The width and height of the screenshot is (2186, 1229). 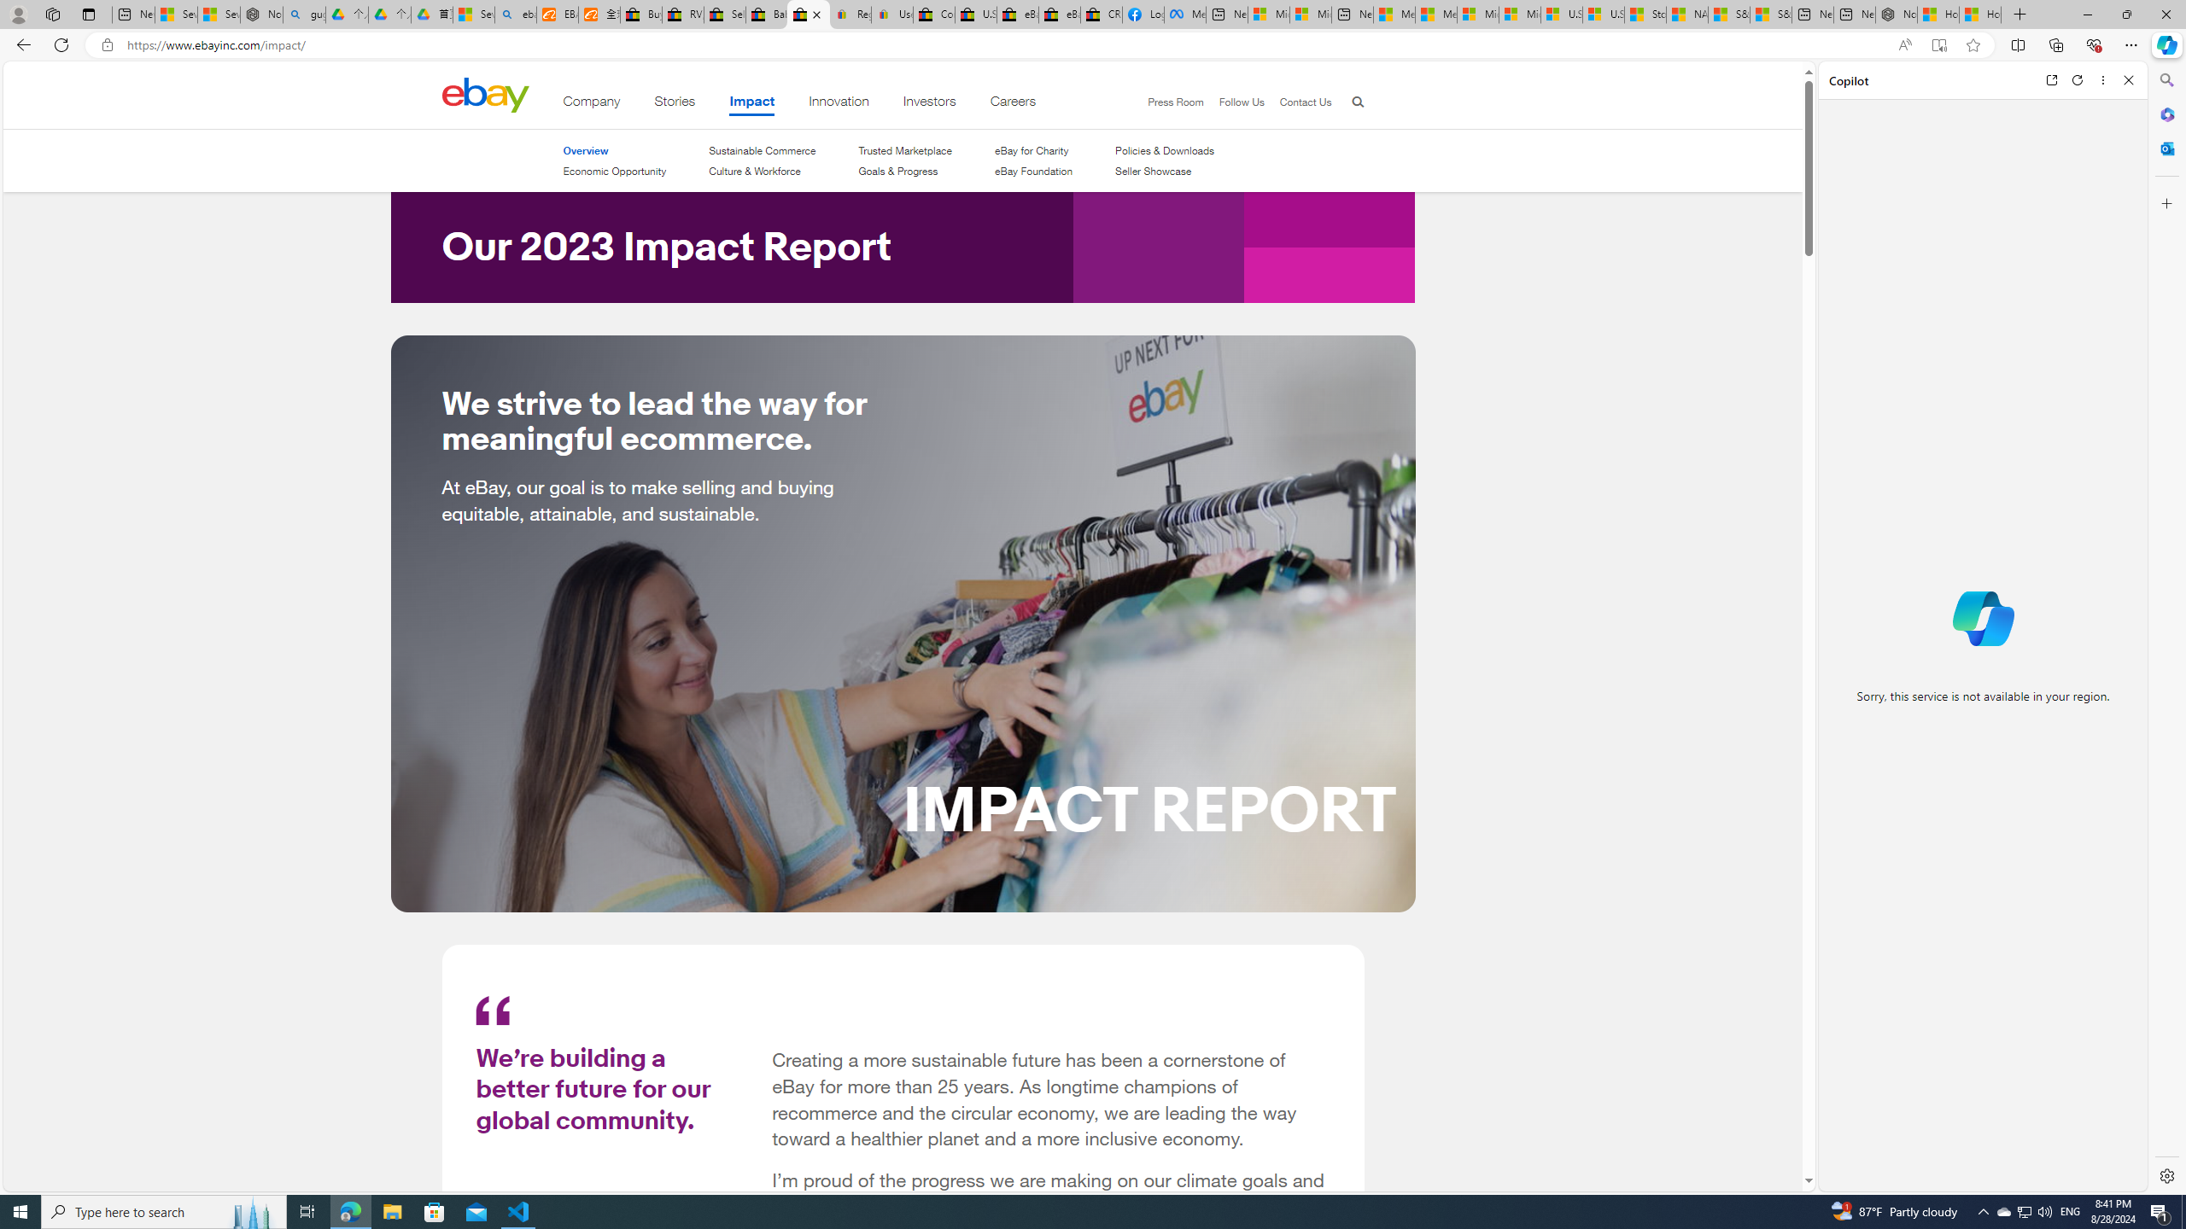 I want to click on Careers, so click(x=1013, y=104).